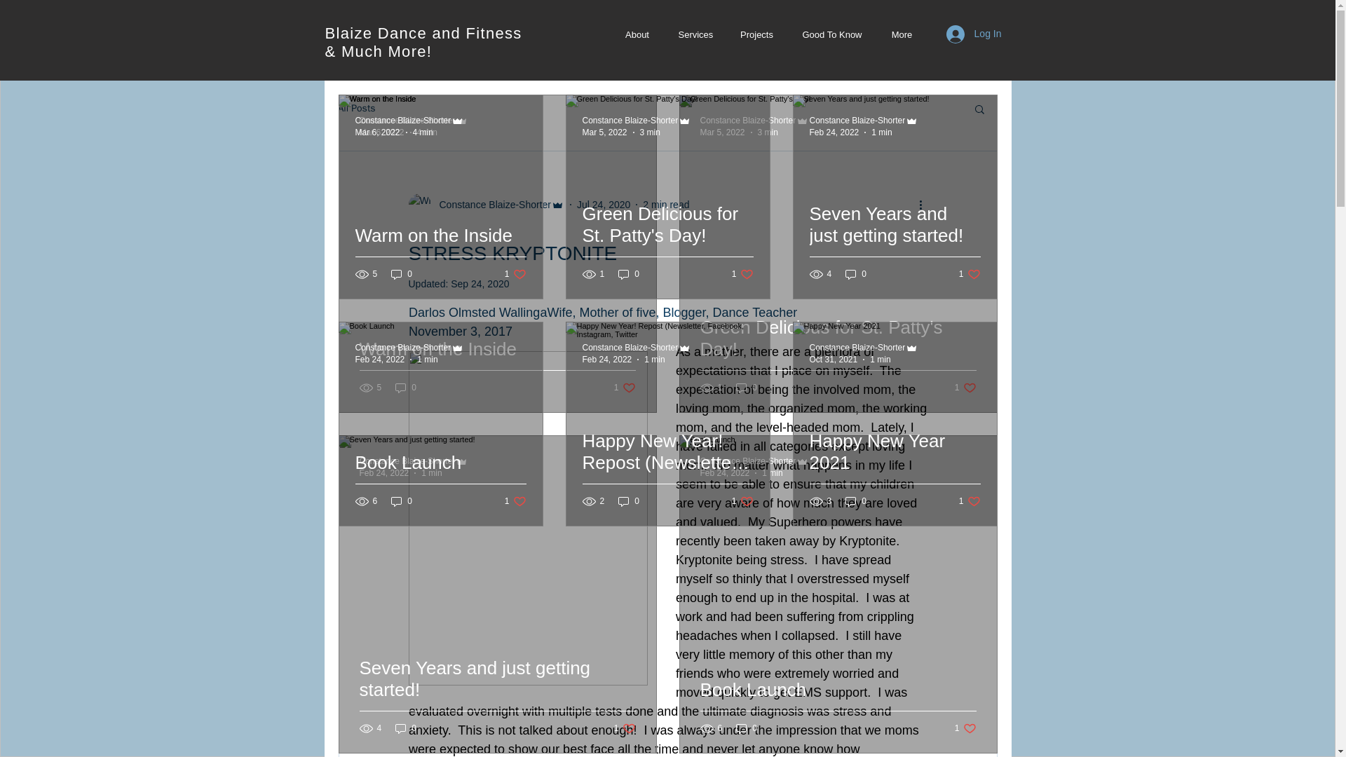 The height and width of the screenshot is (757, 1346). Describe the element at coordinates (430, 472) in the screenshot. I see `1 min` at that location.